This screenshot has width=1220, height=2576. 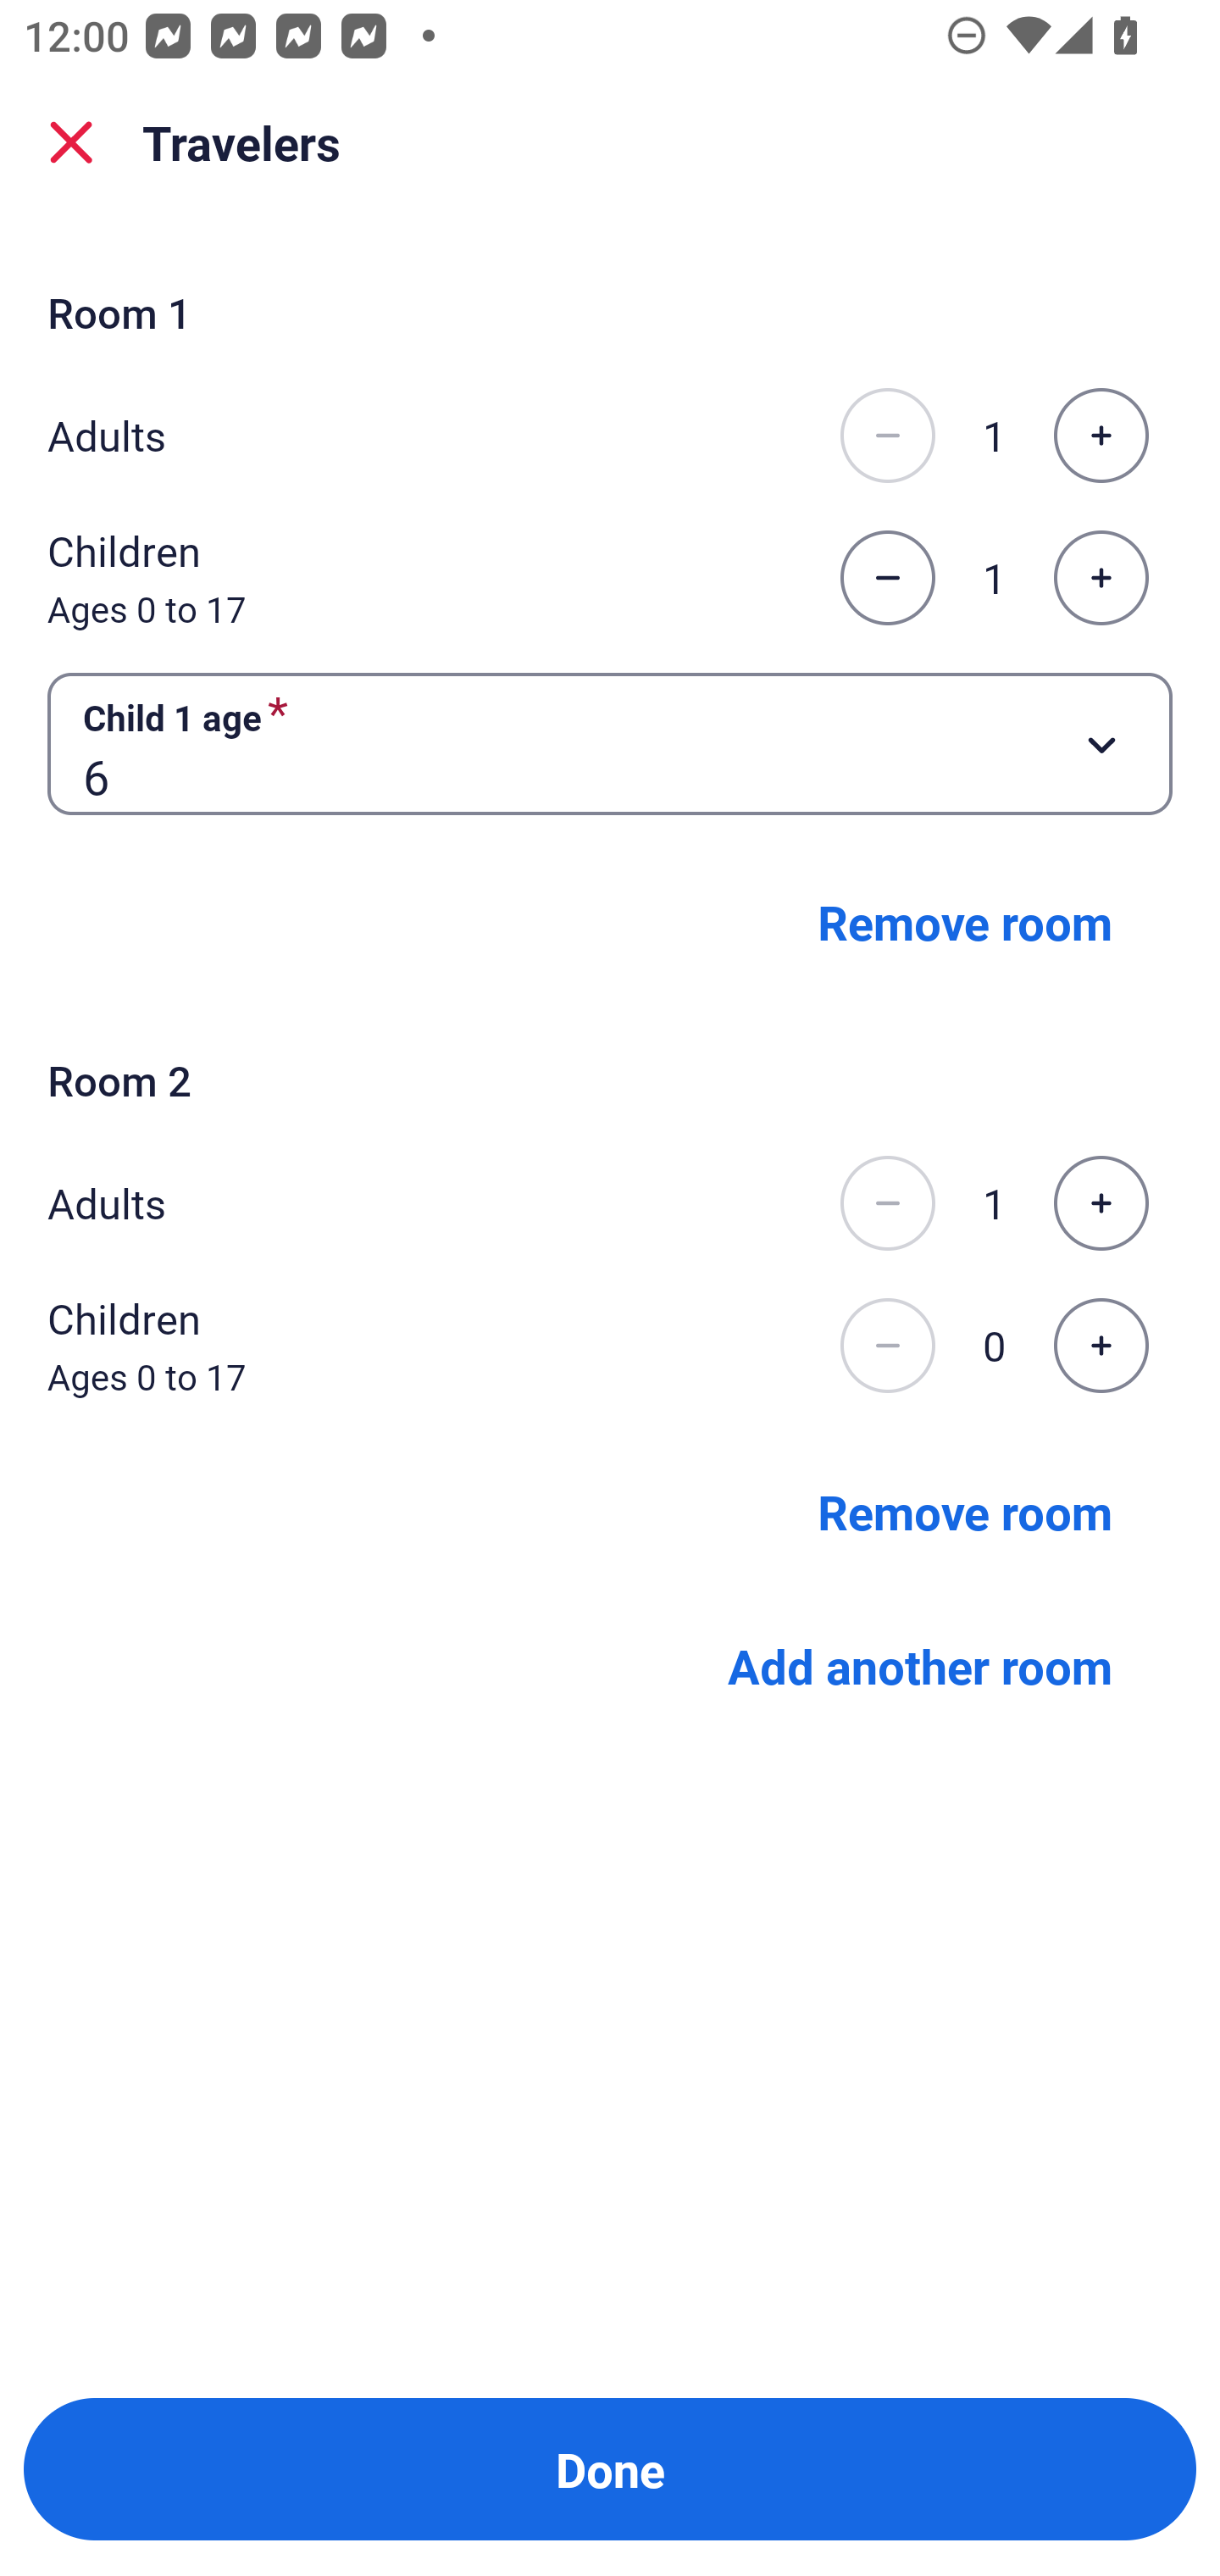 What do you see at coordinates (887, 435) in the screenshot?
I see `Decrease the number of adults` at bounding box center [887, 435].